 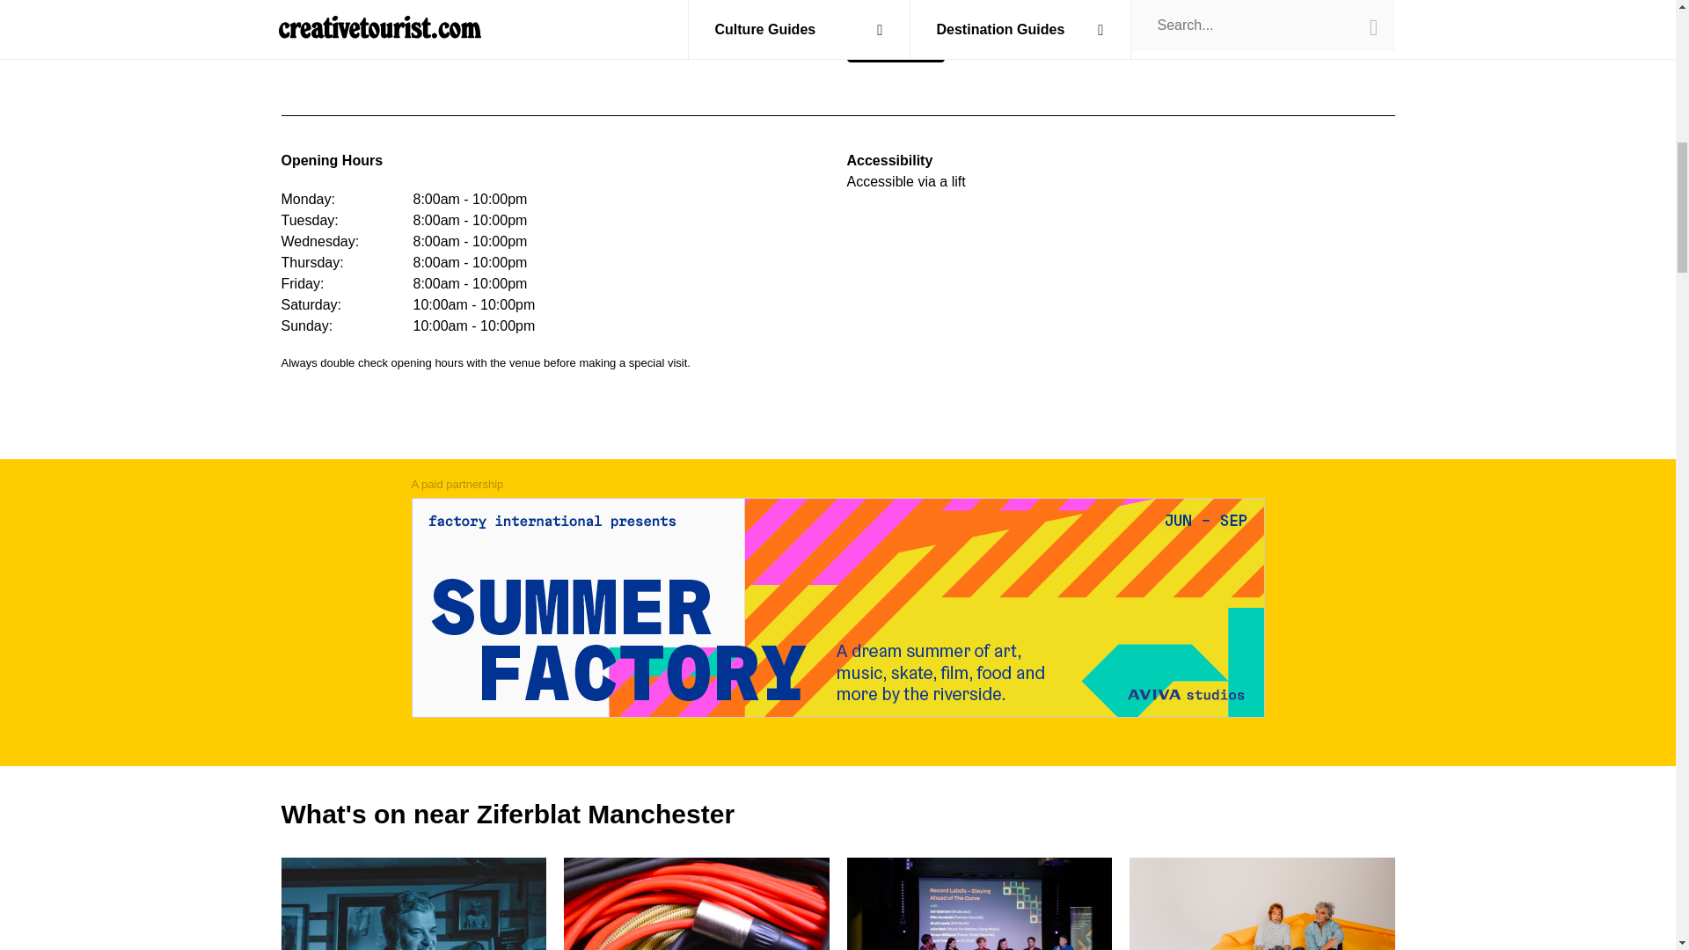 What do you see at coordinates (943, 7) in the screenshot?
I see `21 Nov` at bounding box center [943, 7].